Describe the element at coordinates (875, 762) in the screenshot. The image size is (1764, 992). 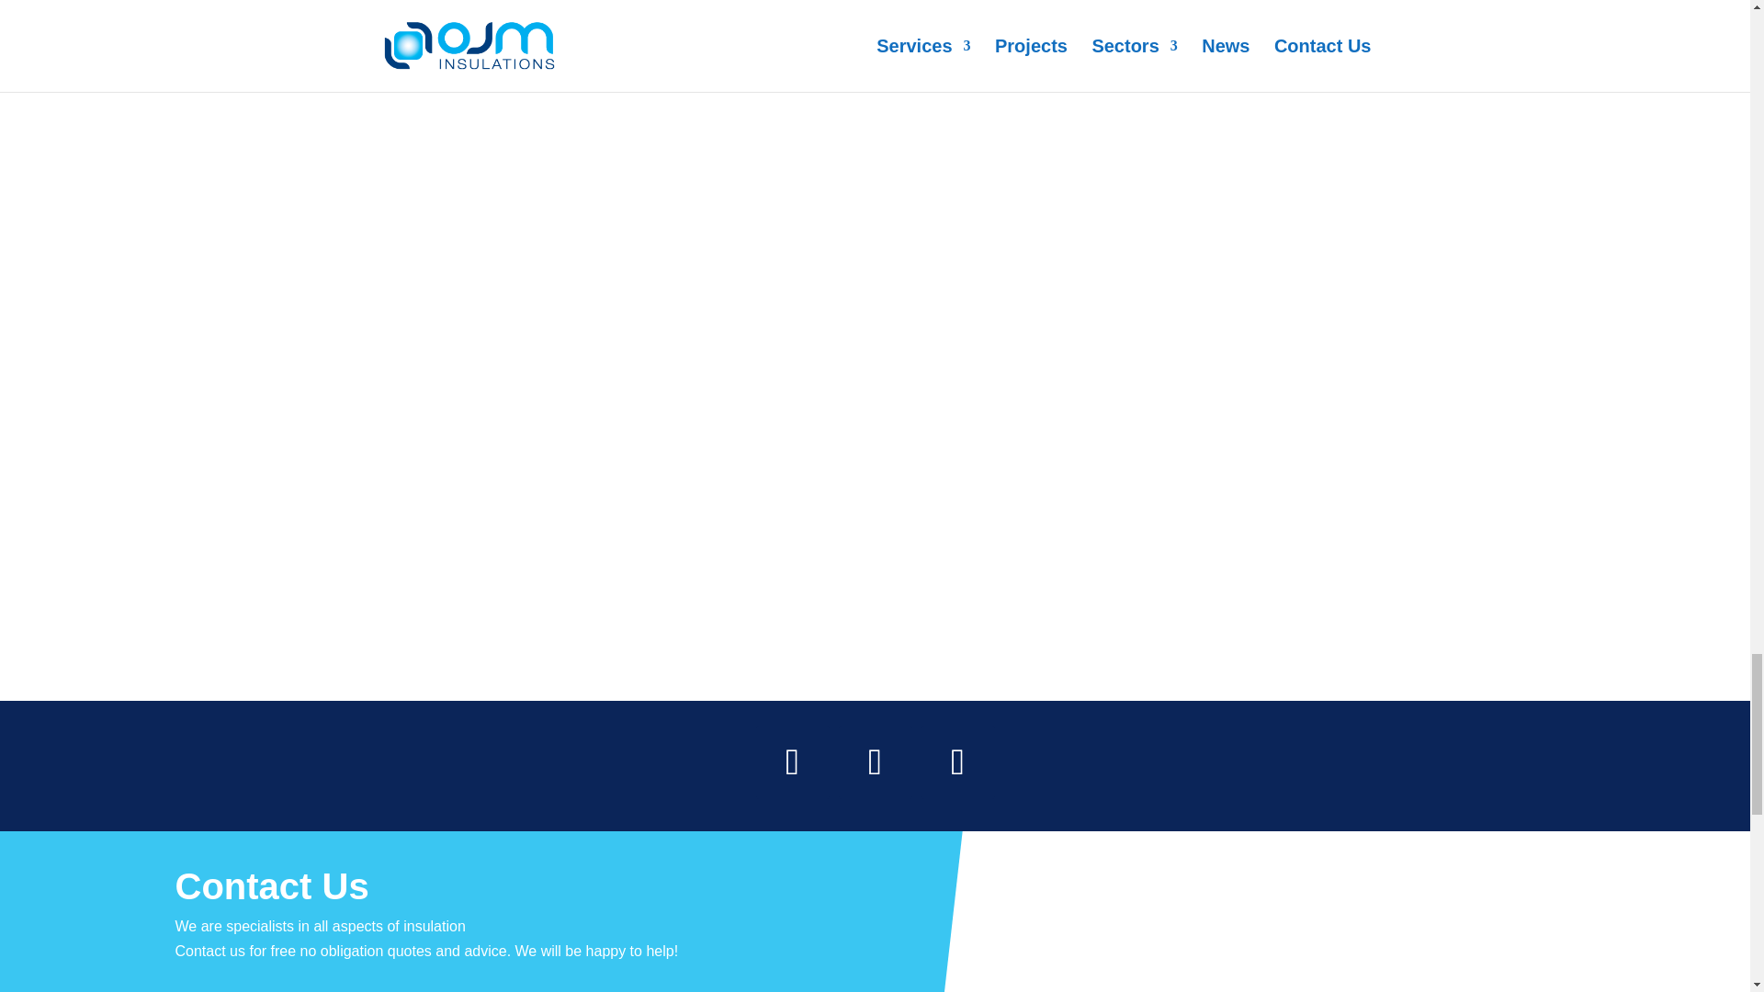
I see `Follow on Instagram` at that location.